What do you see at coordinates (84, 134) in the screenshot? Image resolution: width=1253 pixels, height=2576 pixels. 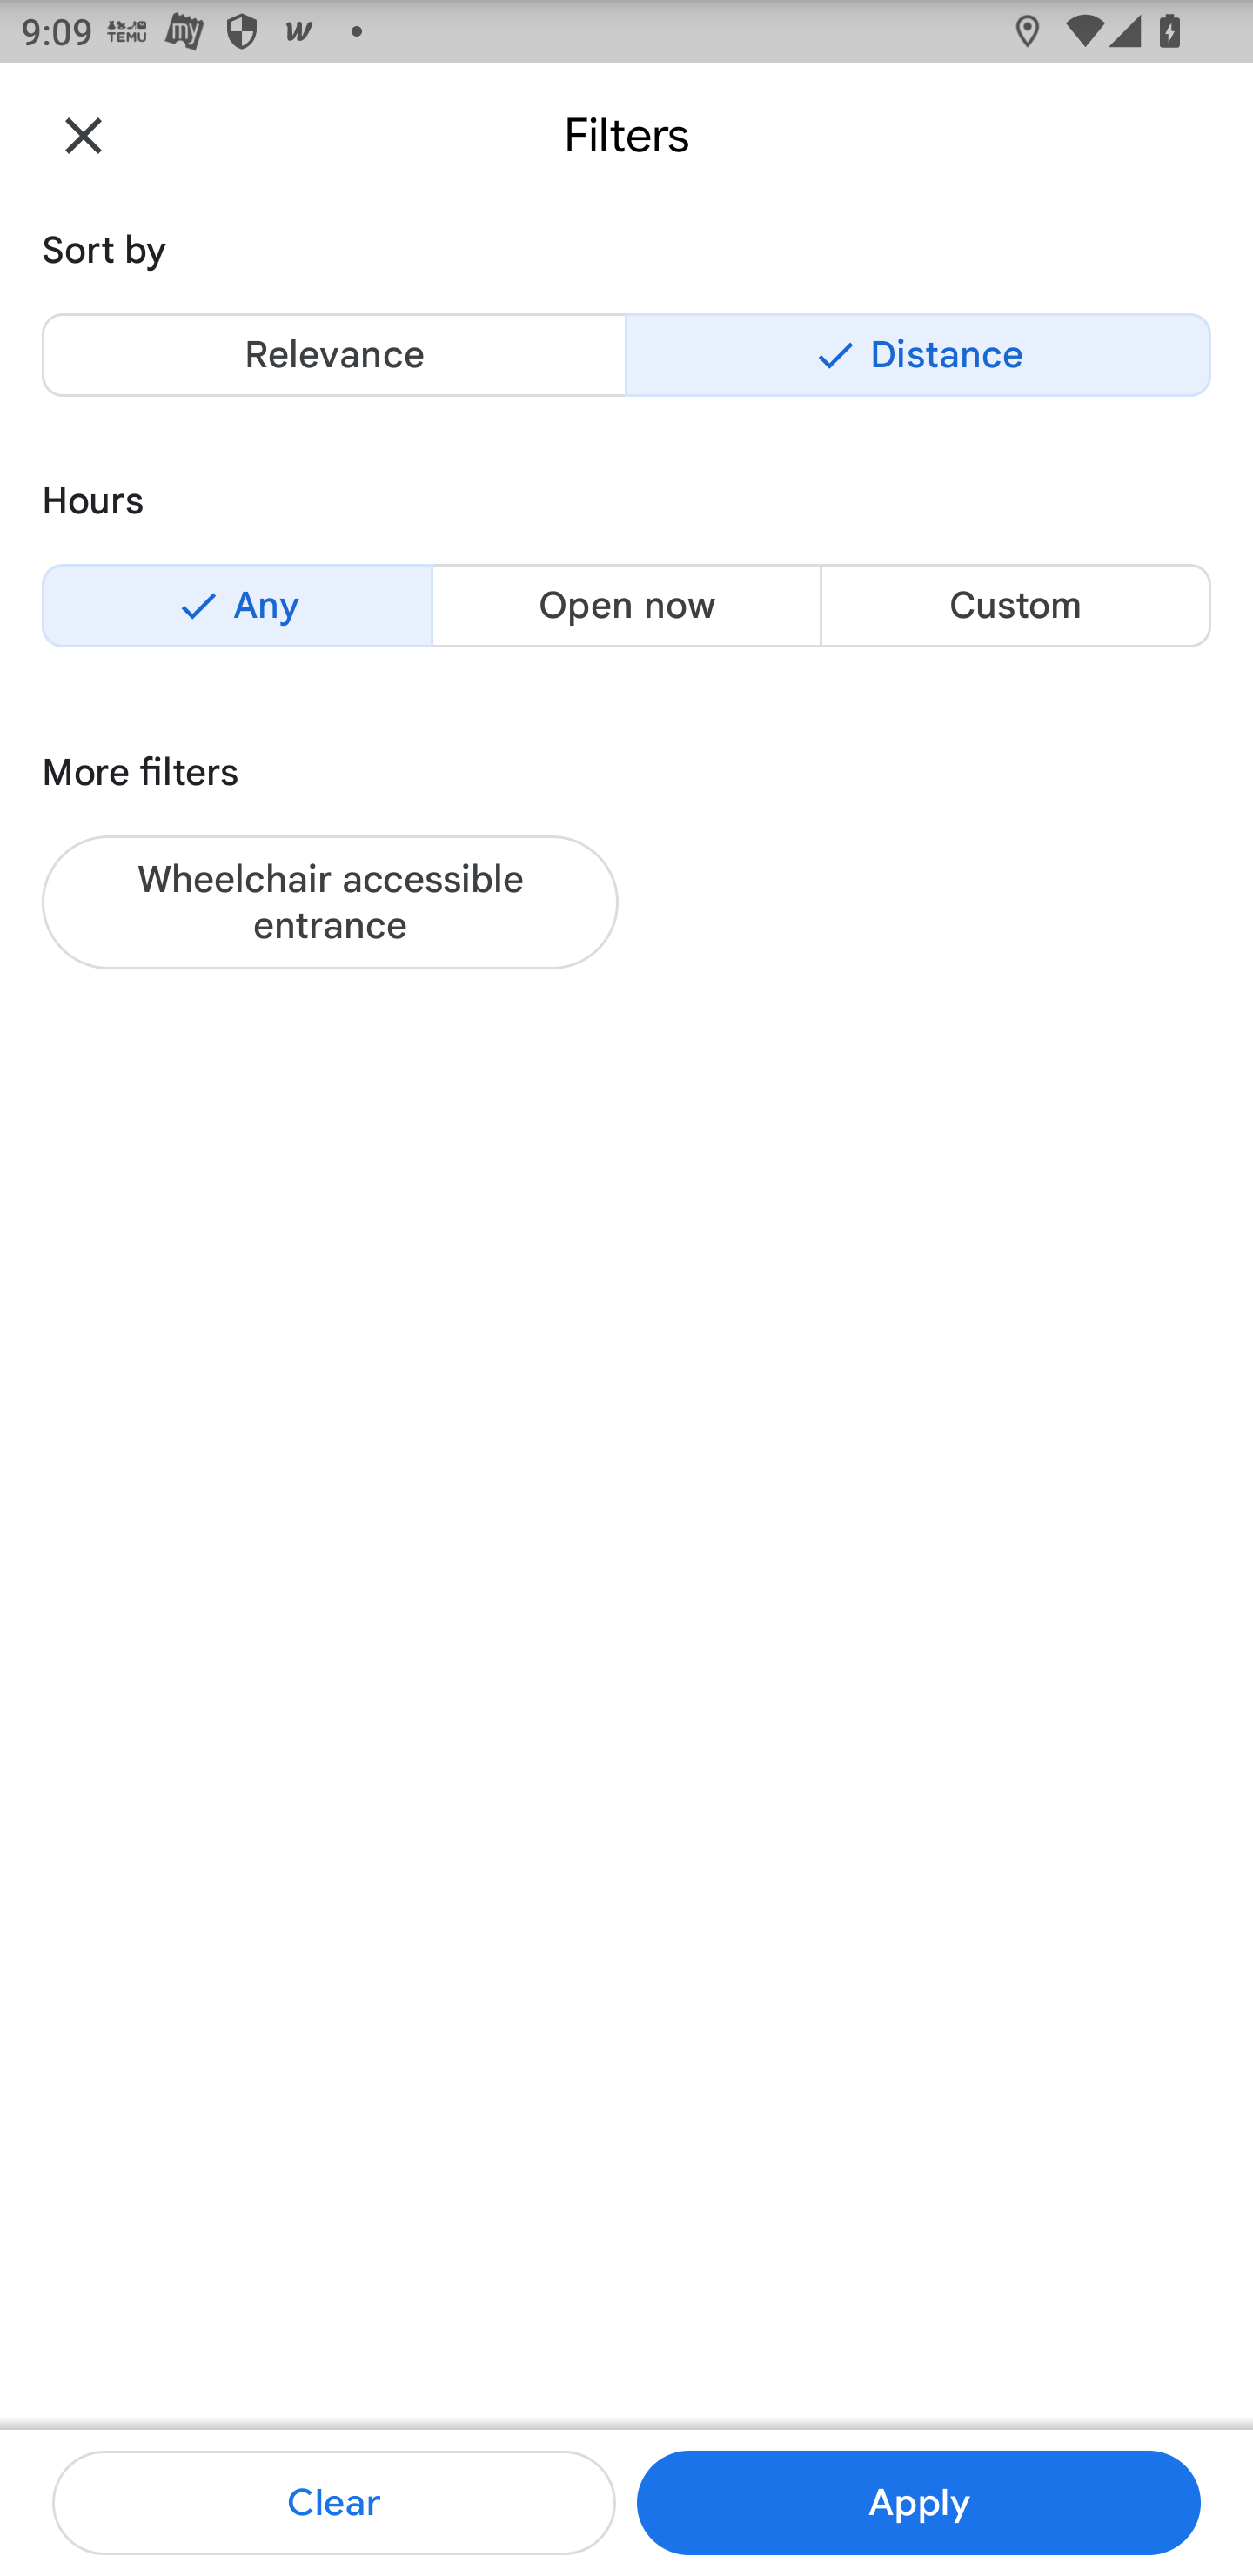 I see `Close menu` at bounding box center [84, 134].